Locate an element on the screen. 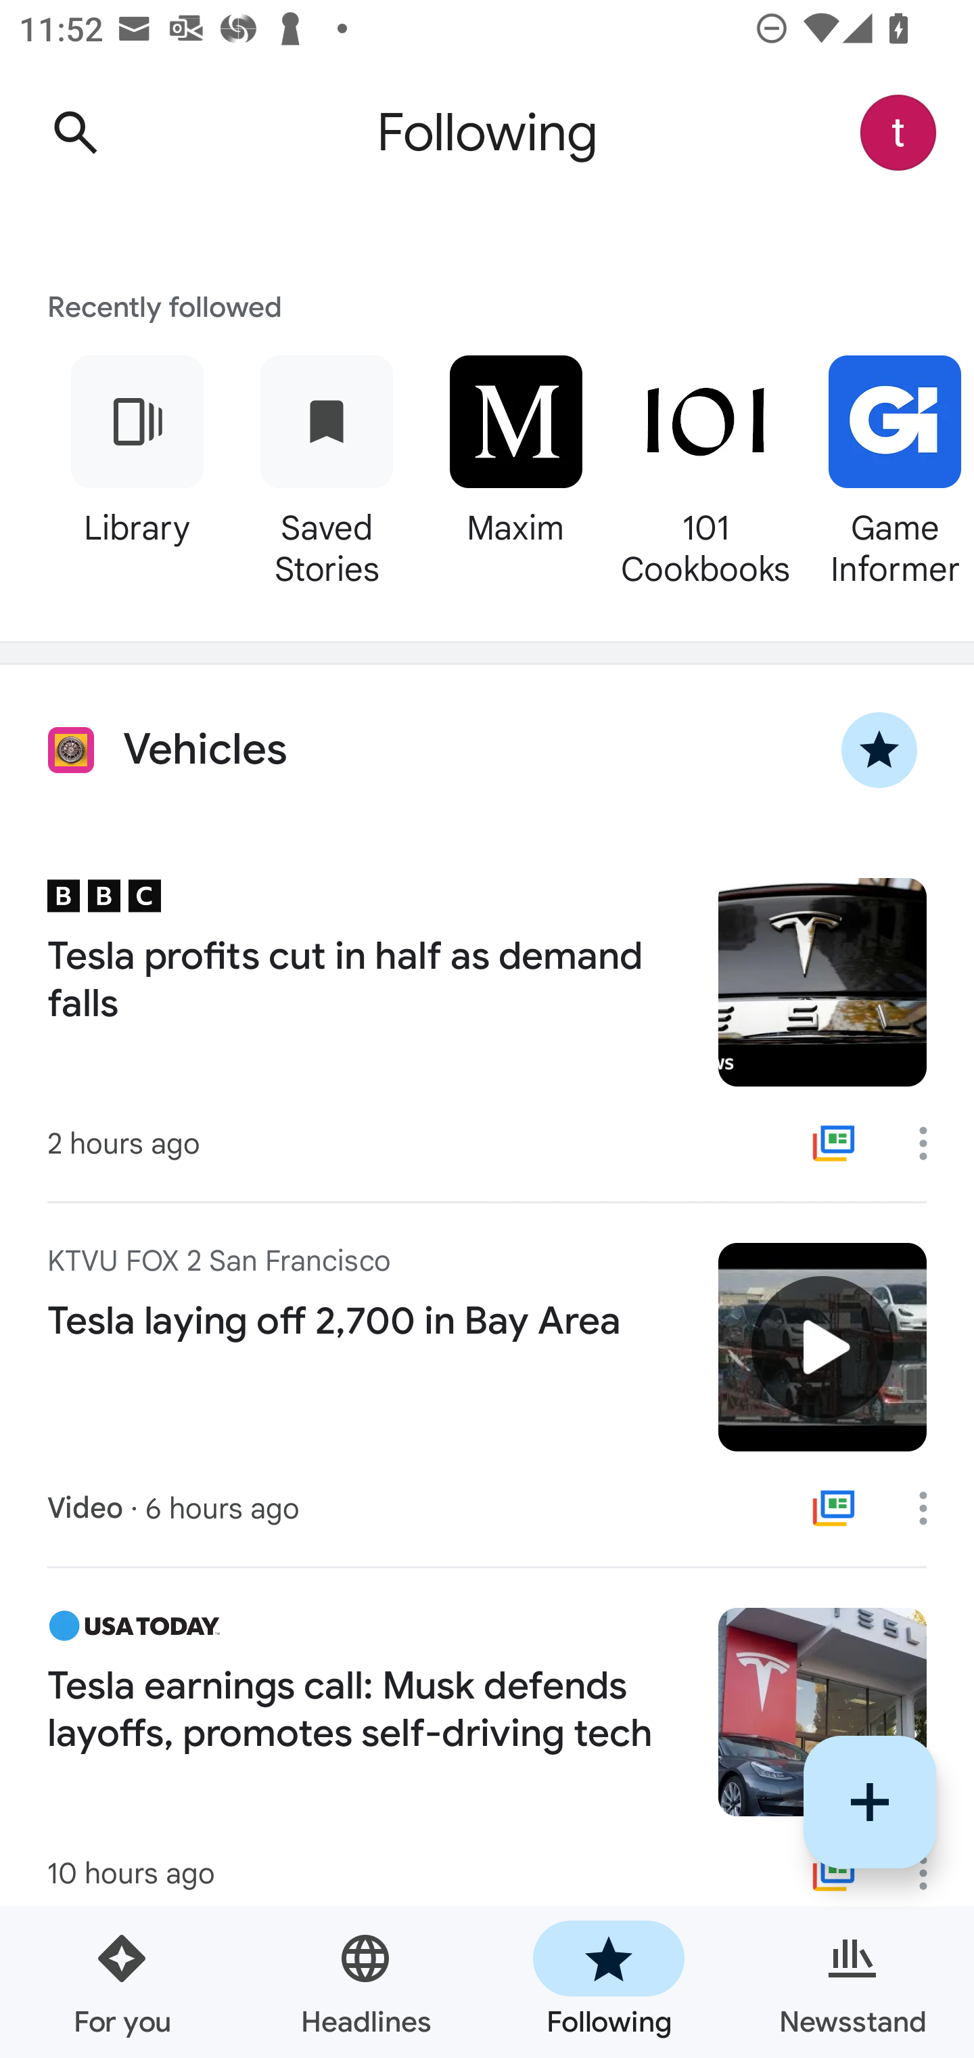  Game Informer is located at coordinates (887, 467).